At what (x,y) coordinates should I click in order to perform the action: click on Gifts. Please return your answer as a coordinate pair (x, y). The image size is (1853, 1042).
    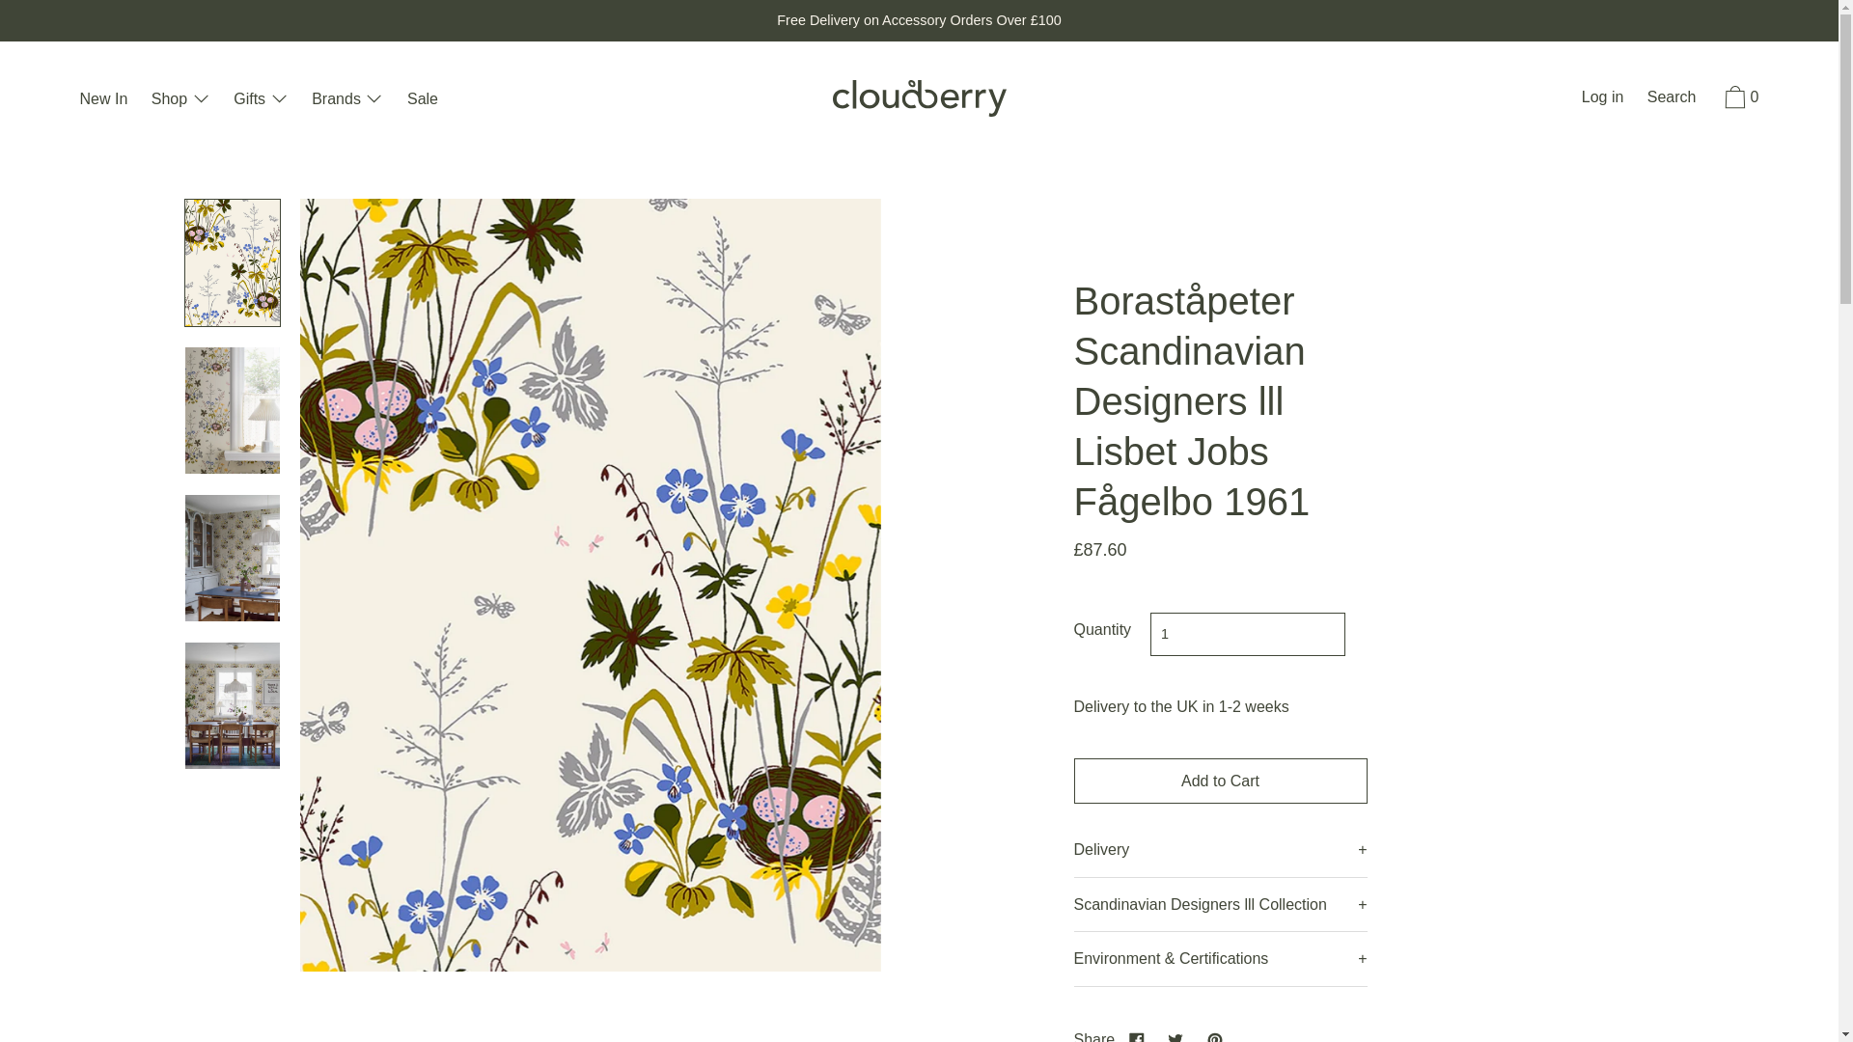
    Looking at the image, I should click on (261, 100).